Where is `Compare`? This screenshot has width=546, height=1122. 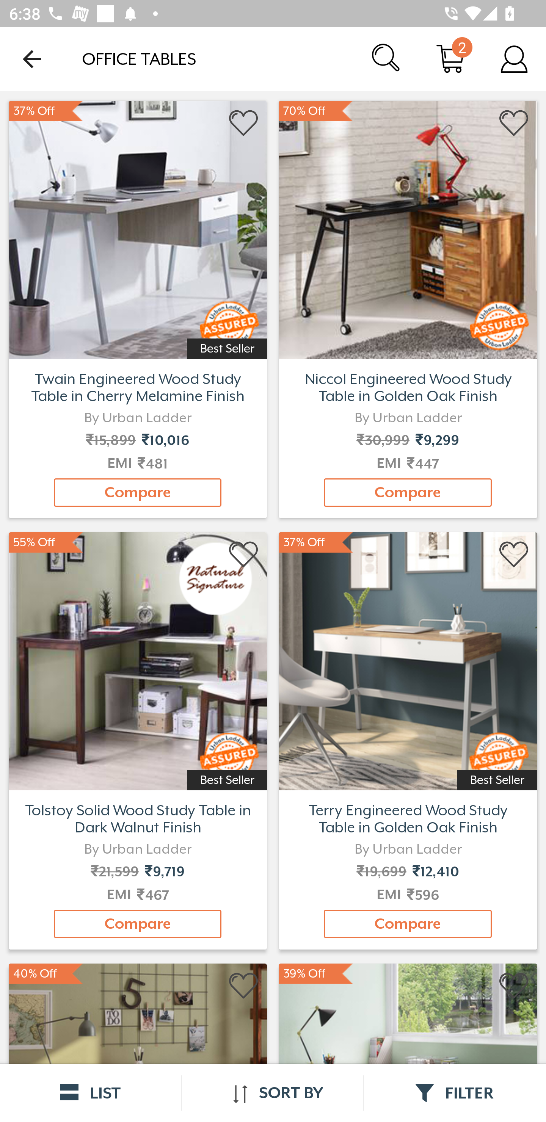
Compare is located at coordinates (138, 924).